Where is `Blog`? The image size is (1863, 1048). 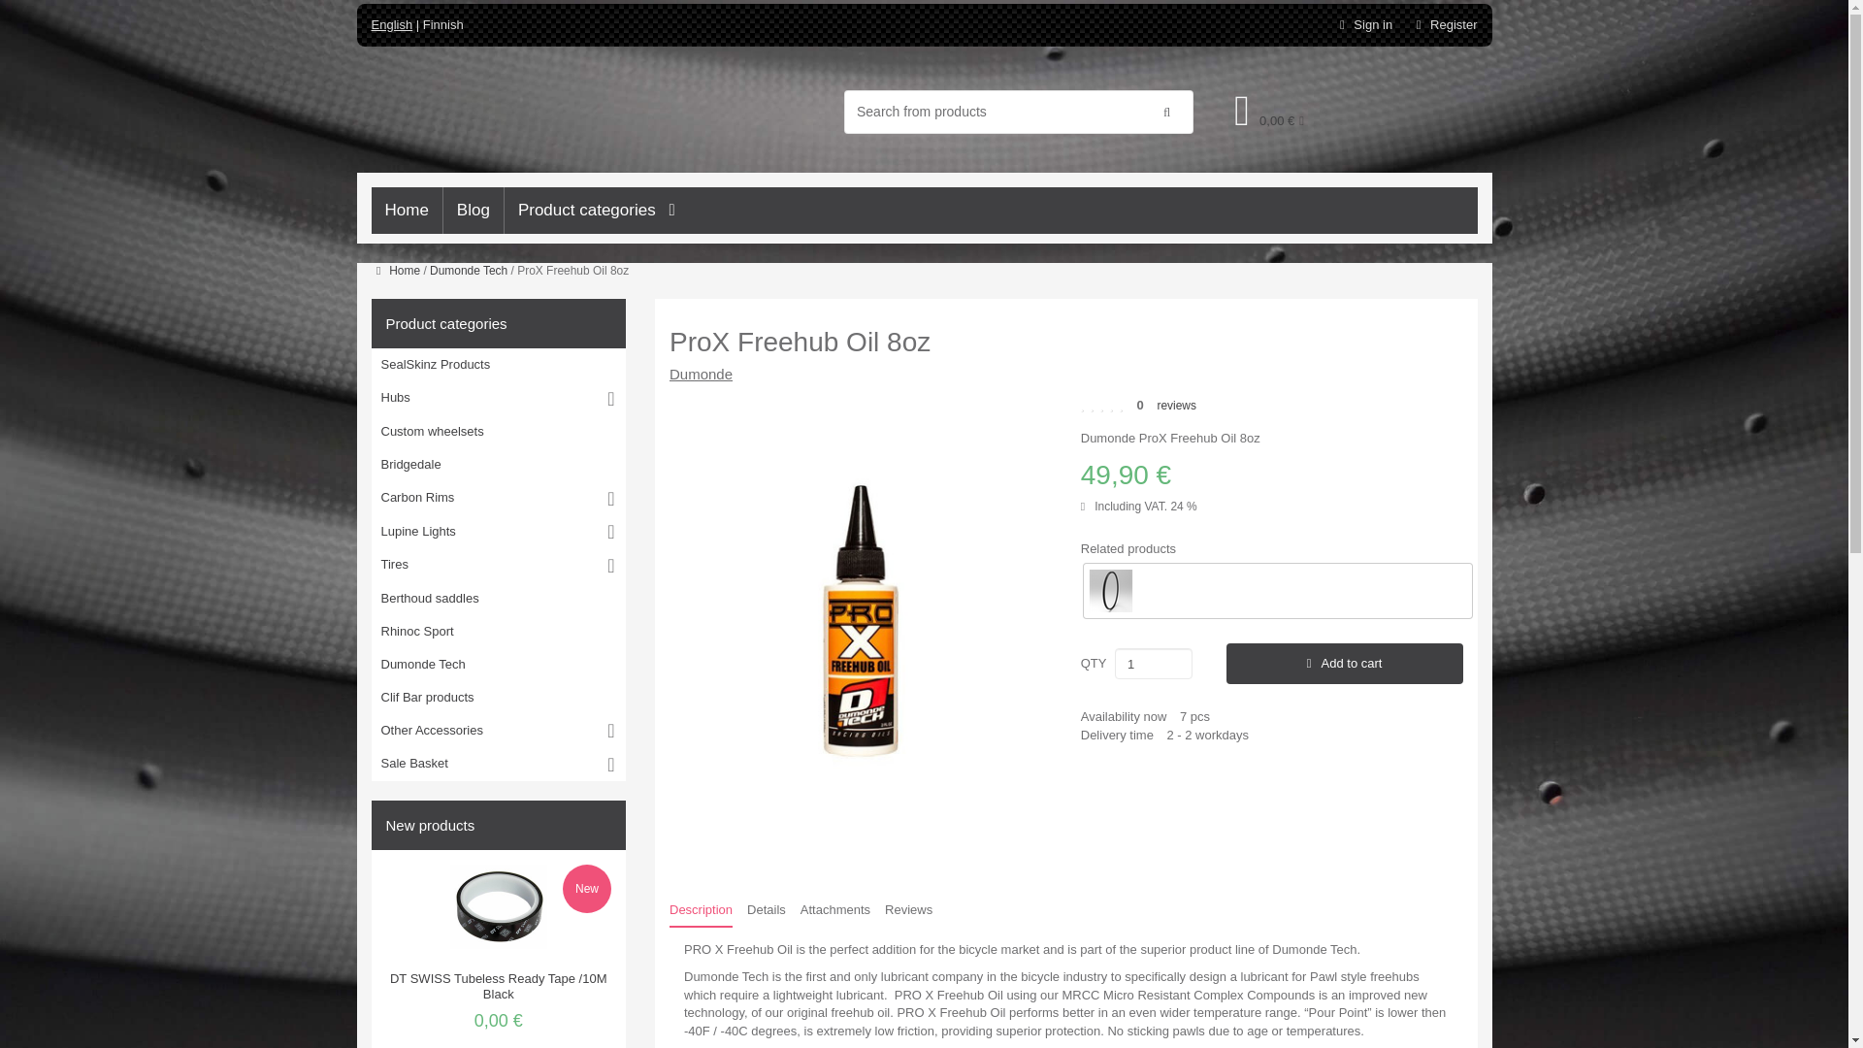 Blog is located at coordinates (473, 210).